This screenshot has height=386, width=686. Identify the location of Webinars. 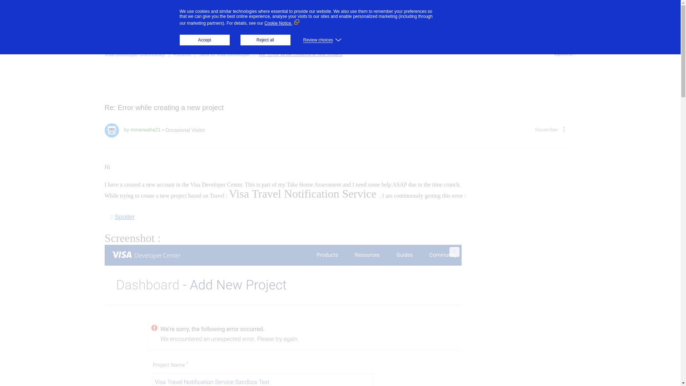
(259, 32).